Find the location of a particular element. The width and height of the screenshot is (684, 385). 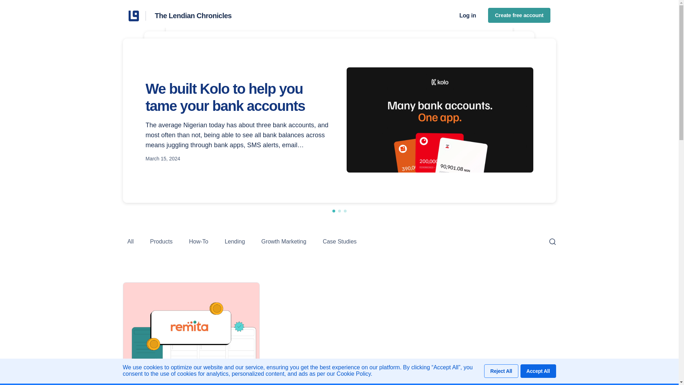

How-To is located at coordinates (198, 241).